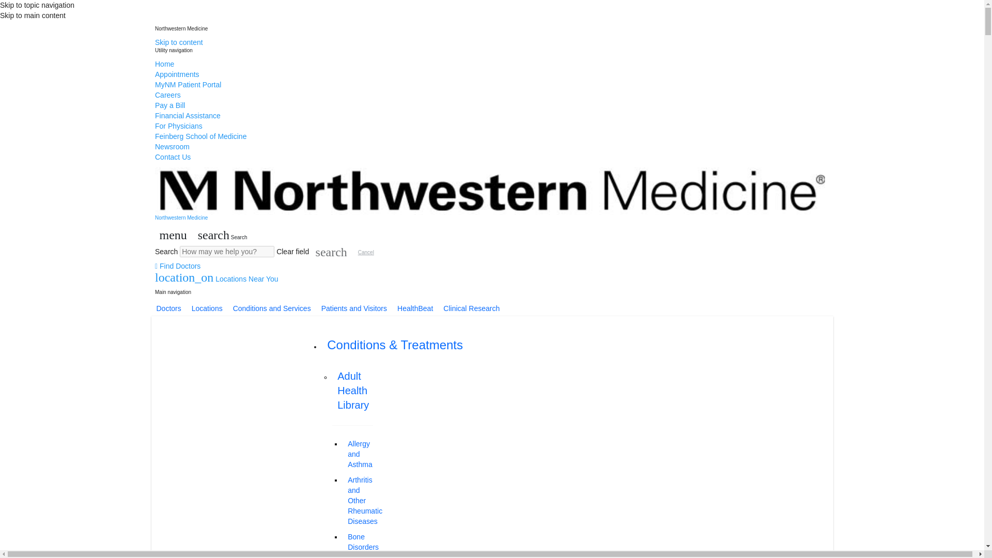 The height and width of the screenshot is (558, 992). What do you see at coordinates (207, 308) in the screenshot?
I see `Locations` at bounding box center [207, 308].